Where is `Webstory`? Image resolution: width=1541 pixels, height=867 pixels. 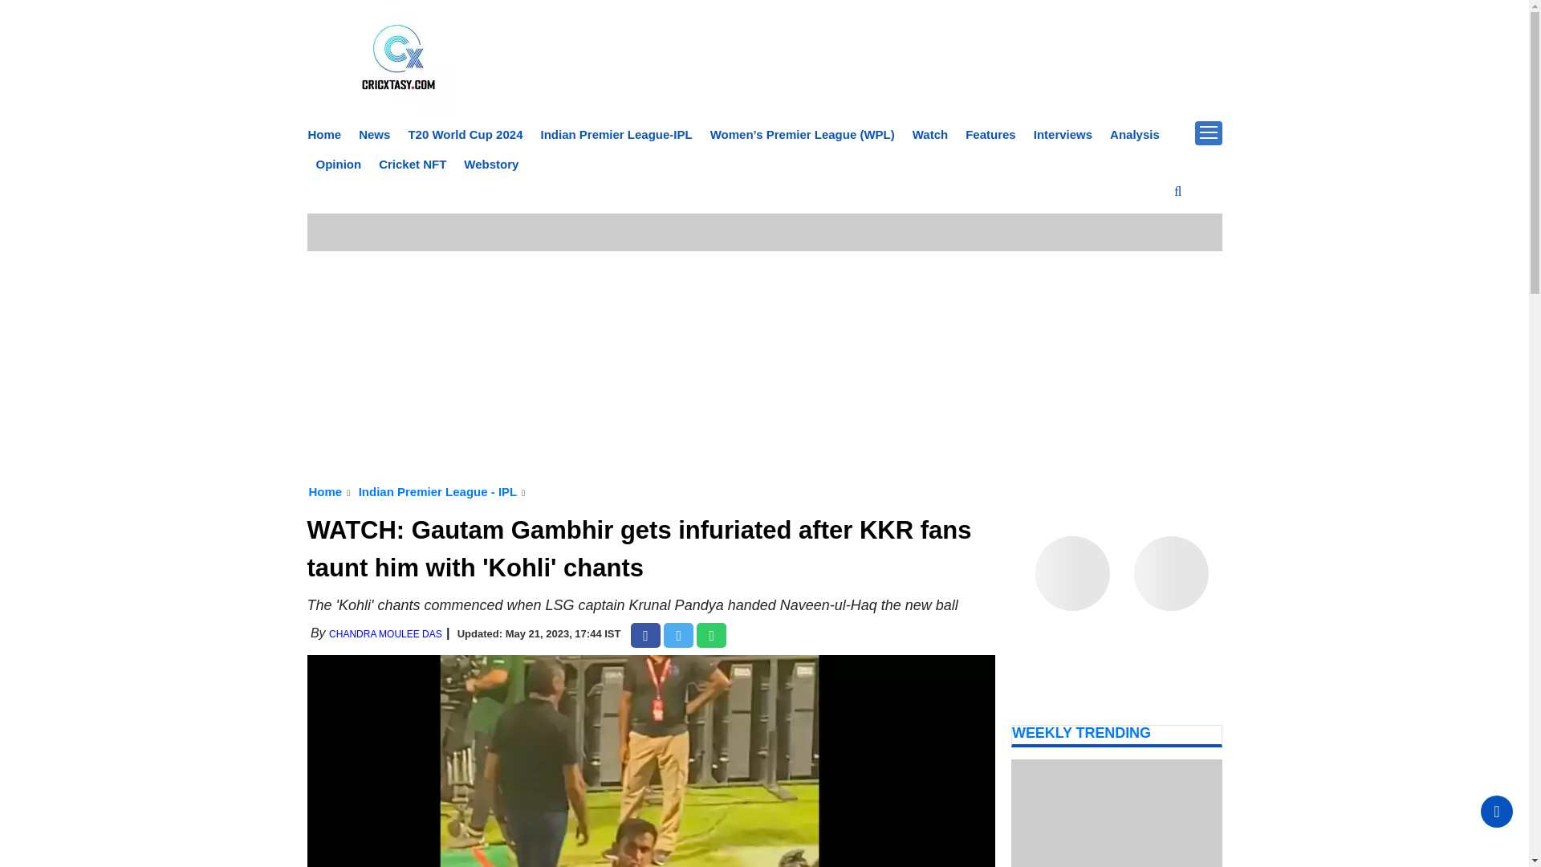
Webstory is located at coordinates (490, 164).